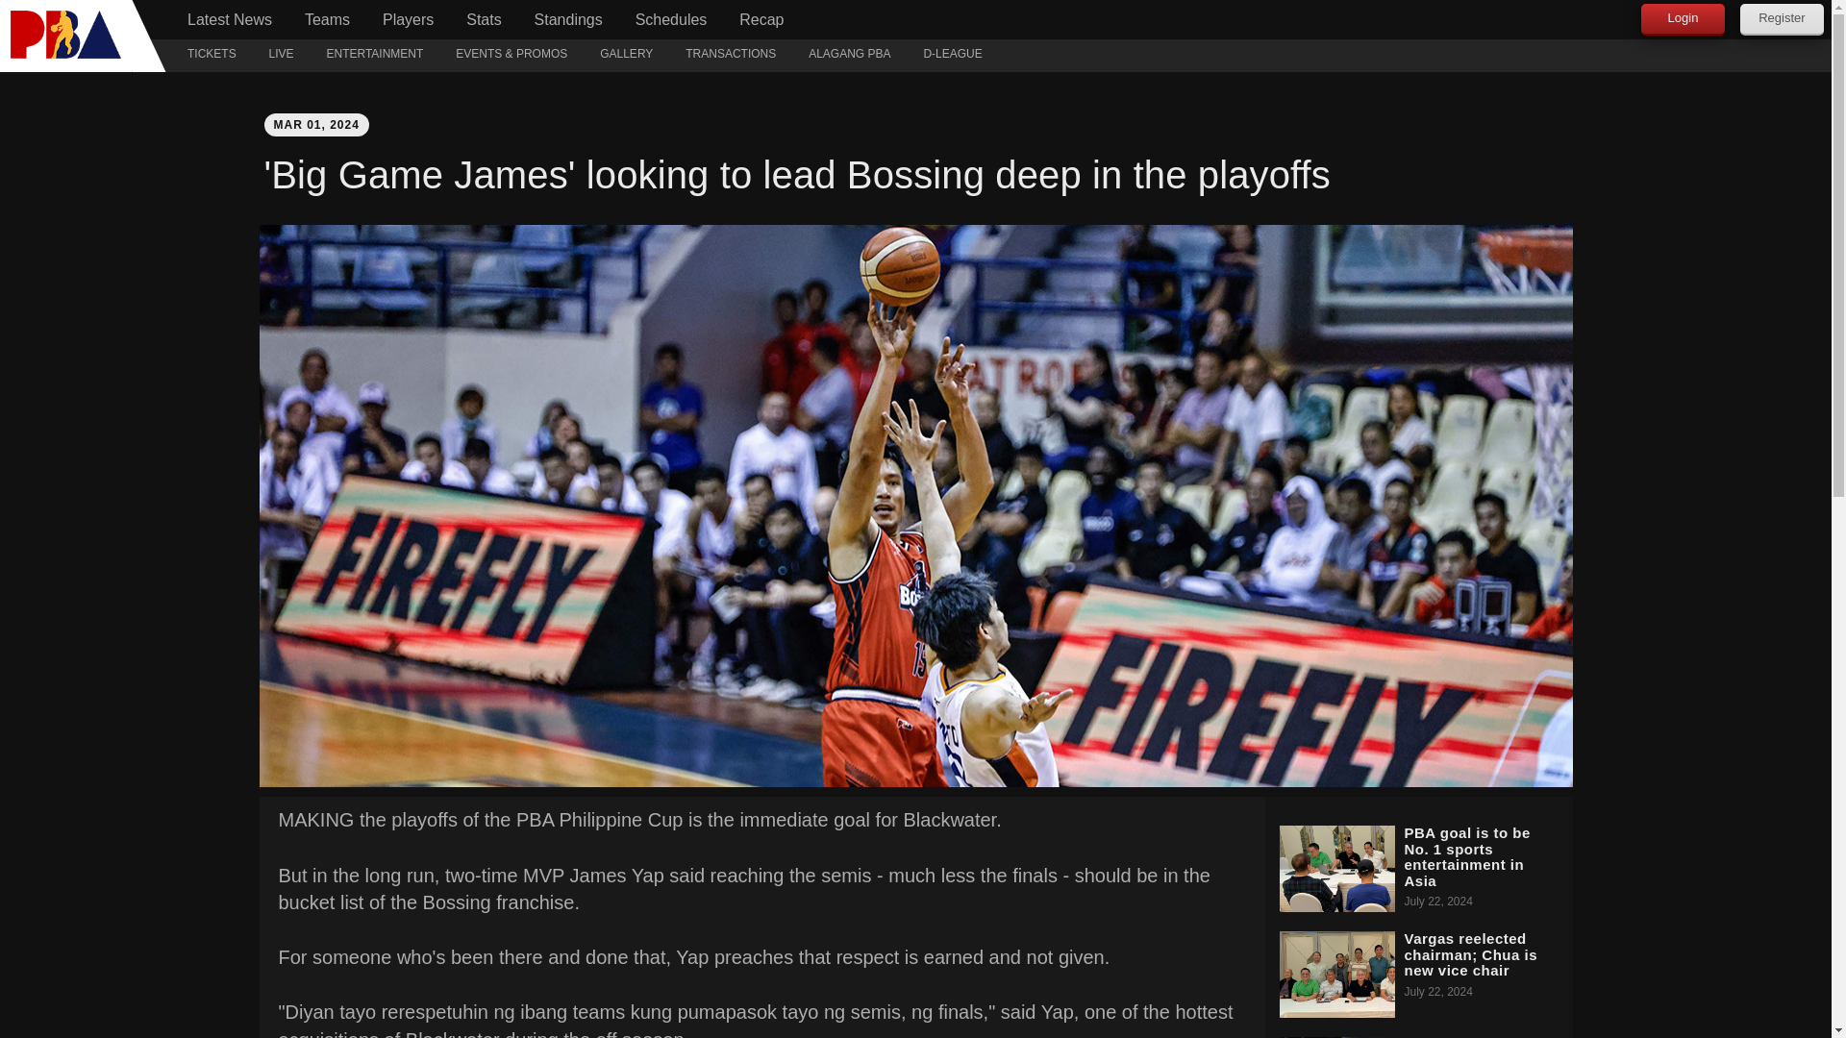  Describe the element at coordinates (229, 19) in the screenshot. I see `Latest News` at that location.